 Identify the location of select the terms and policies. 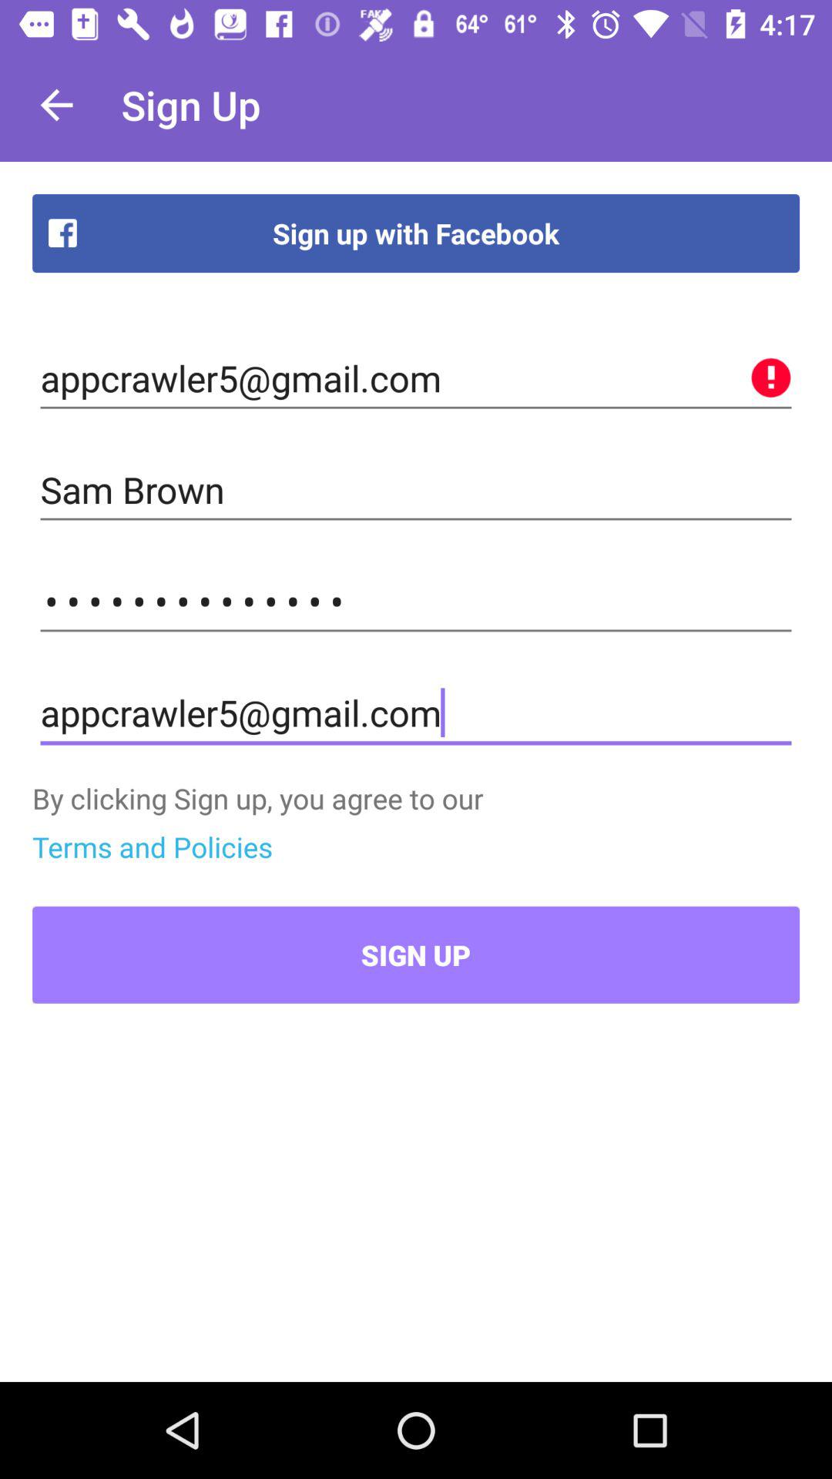
(153, 847).